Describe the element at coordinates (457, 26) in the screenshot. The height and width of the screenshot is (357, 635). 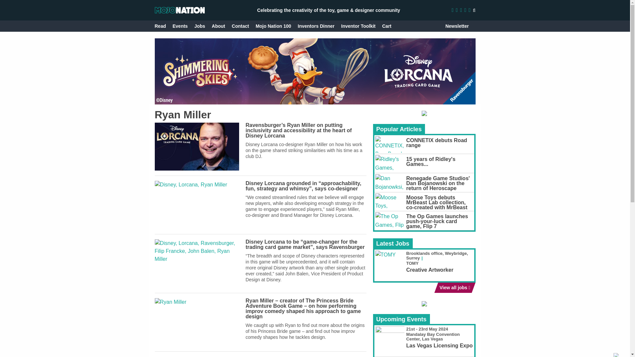
I see `Newsletter` at that location.